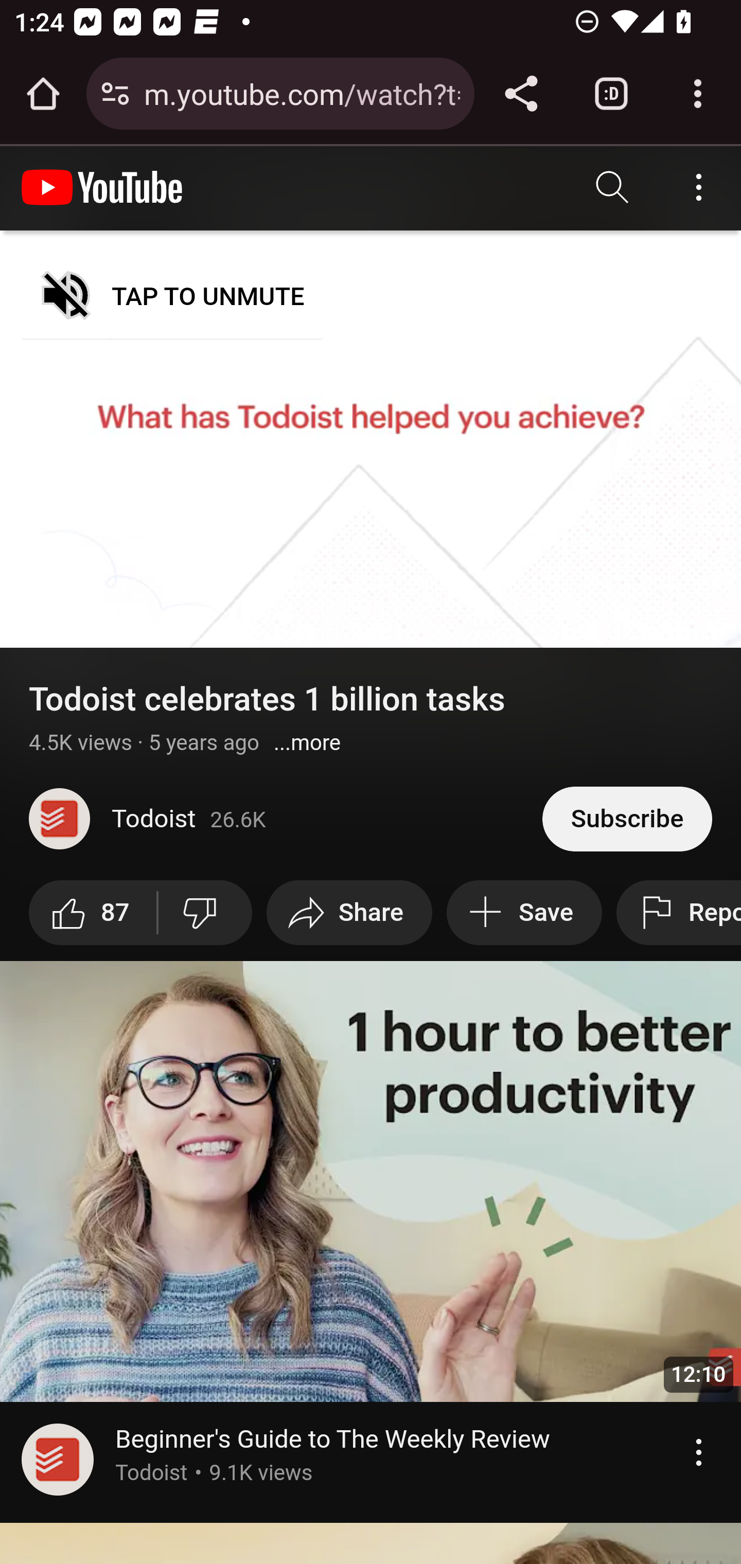 Image resolution: width=741 pixels, height=1564 pixels. Describe the element at coordinates (308, 743) in the screenshot. I see `Show more` at that location.